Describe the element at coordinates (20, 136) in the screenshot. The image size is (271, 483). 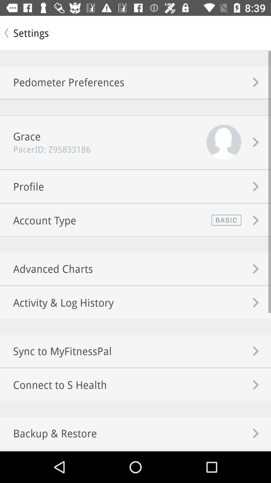
I see `open the grace item` at that location.